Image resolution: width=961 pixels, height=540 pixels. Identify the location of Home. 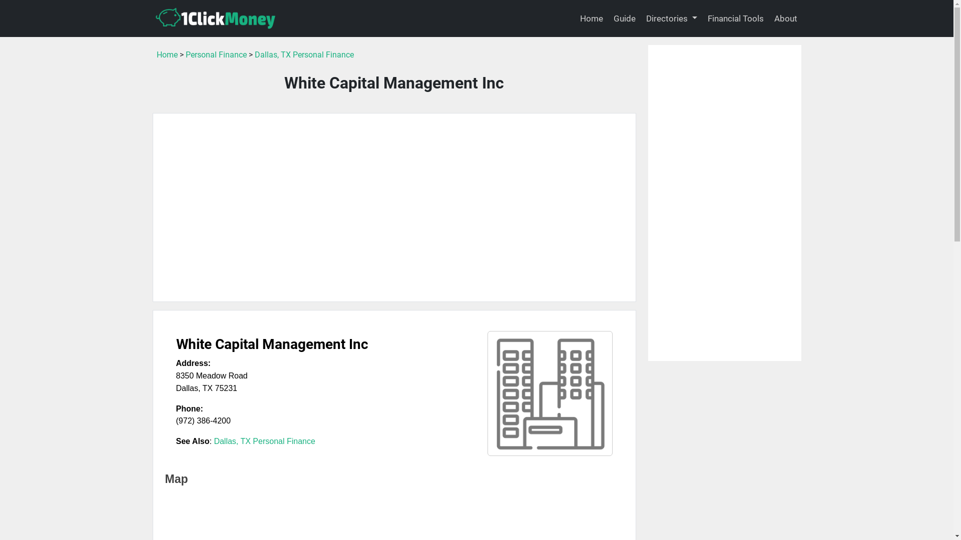
(167, 55).